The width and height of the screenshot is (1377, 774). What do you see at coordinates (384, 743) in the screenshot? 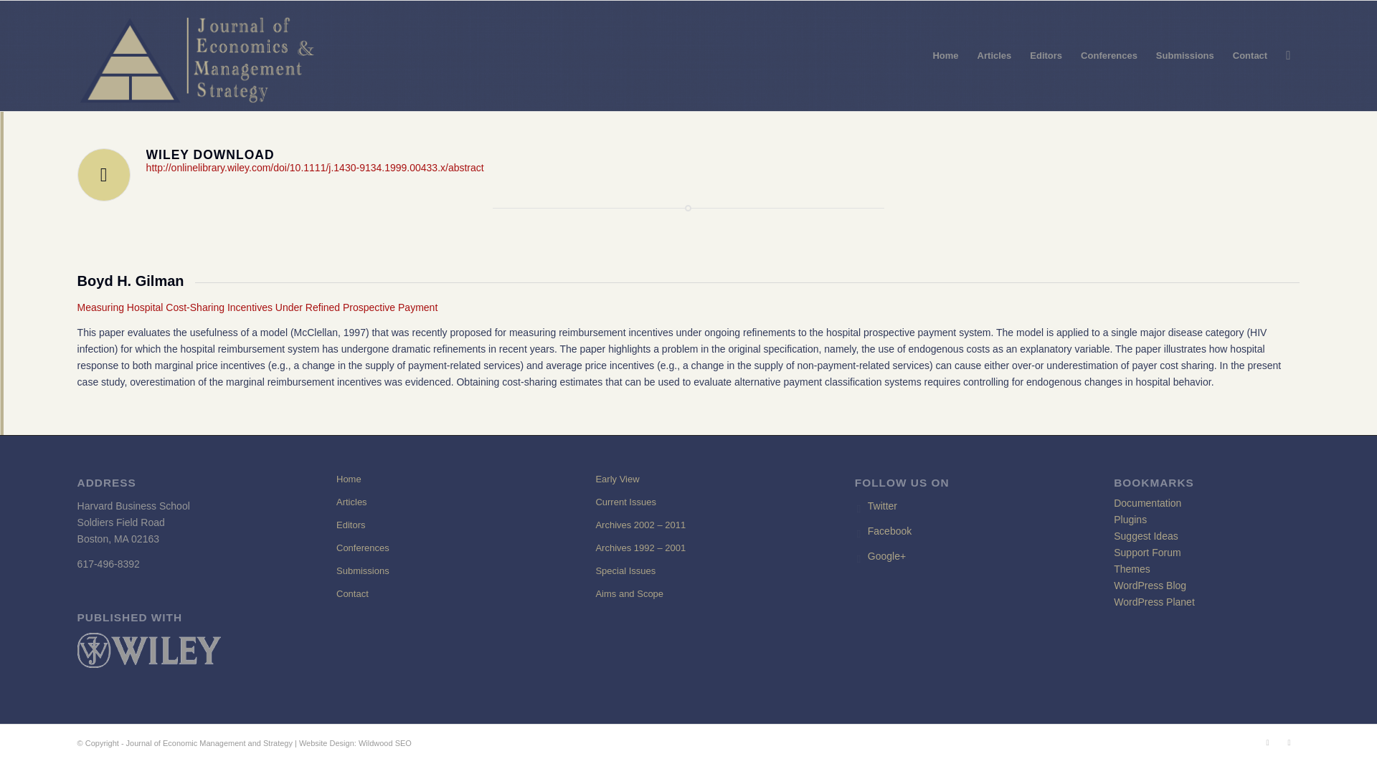
I see `Wildwood SEO` at bounding box center [384, 743].